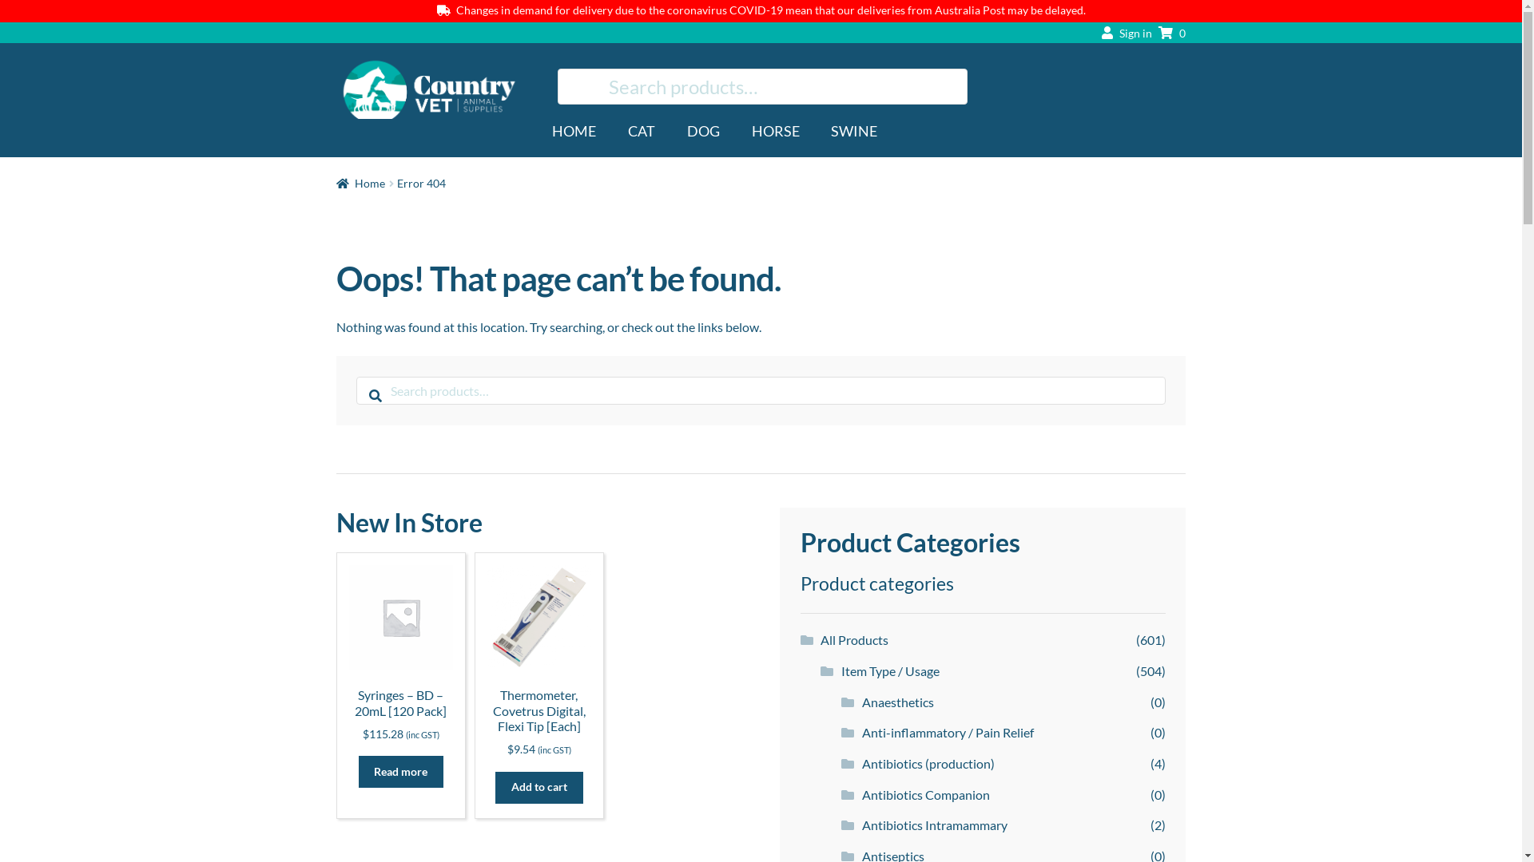 Image resolution: width=1534 pixels, height=862 pixels. What do you see at coordinates (361, 184) in the screenshot?
I see `Home` at bounding box center [361, 184].